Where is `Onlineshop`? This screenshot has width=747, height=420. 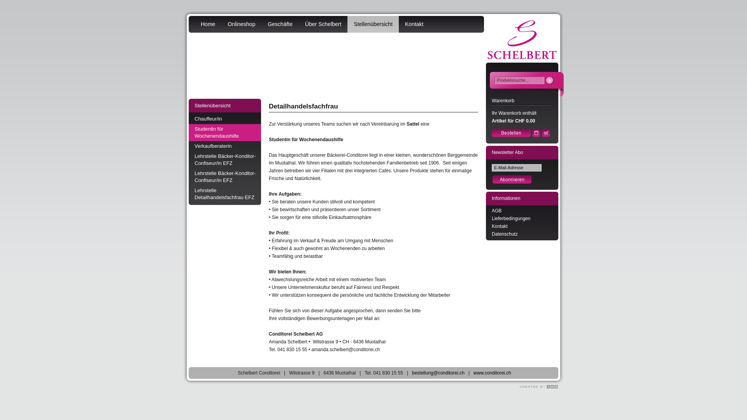 Onlineshop is located at coordinates (241, 24).